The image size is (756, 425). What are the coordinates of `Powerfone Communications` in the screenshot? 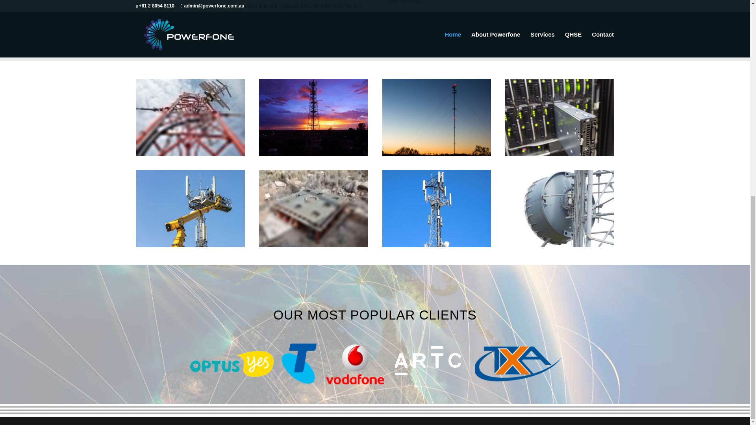 It's located at (436, 245).